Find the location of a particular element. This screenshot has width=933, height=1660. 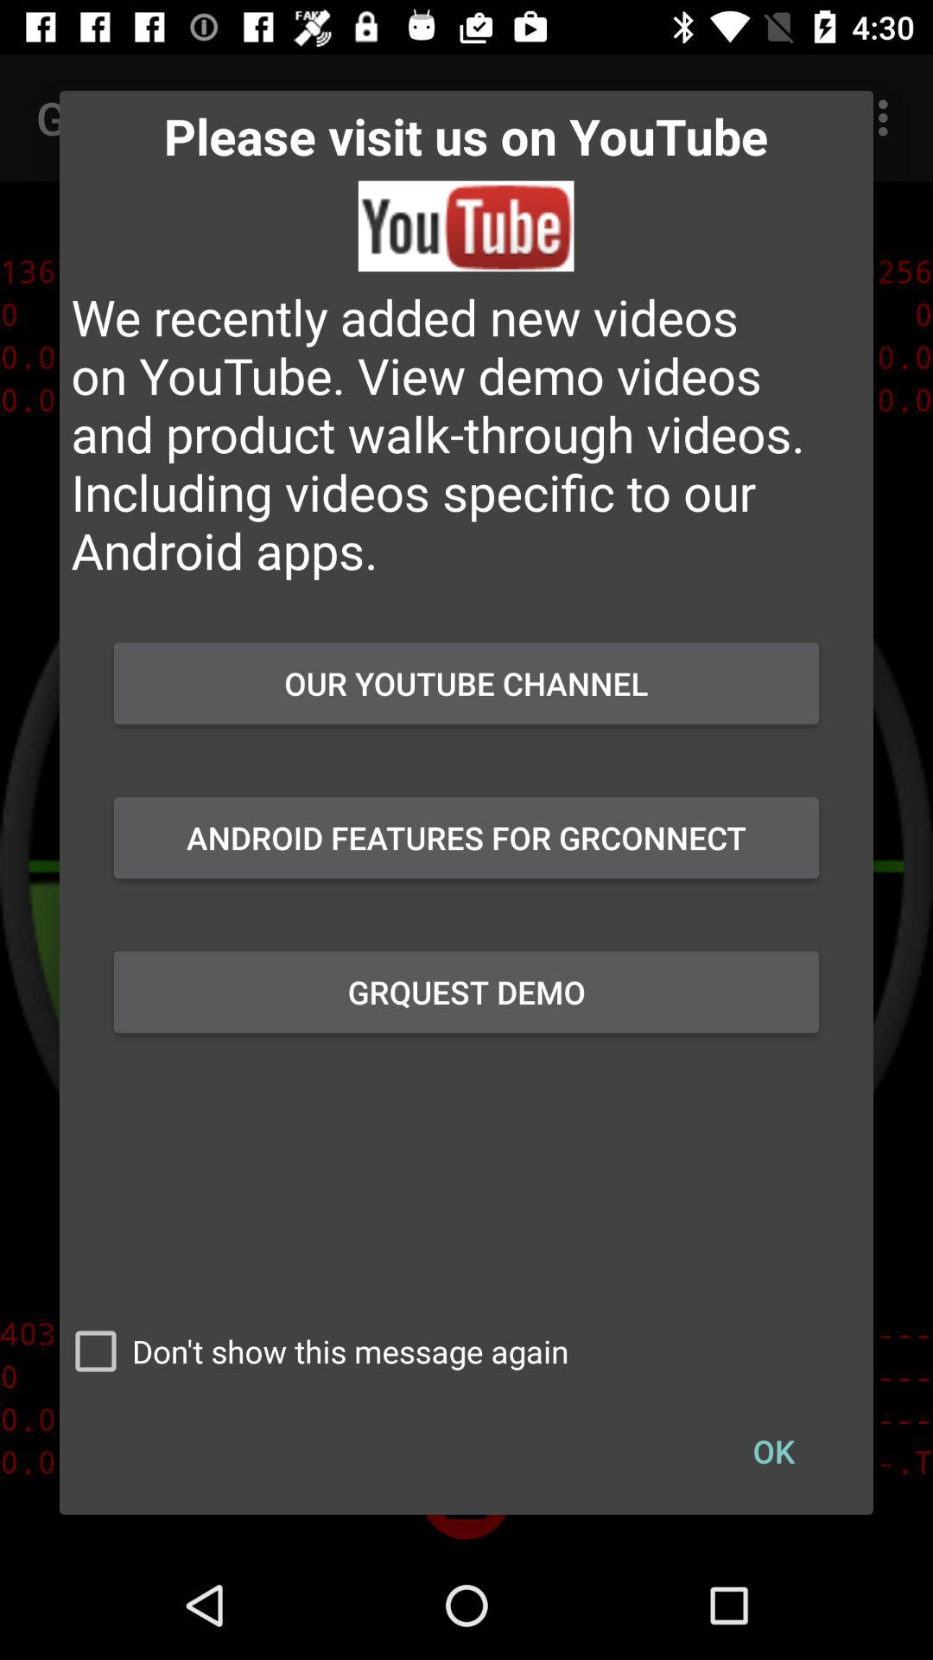

select button below grquest demo is located at coordinates (773, 1451).